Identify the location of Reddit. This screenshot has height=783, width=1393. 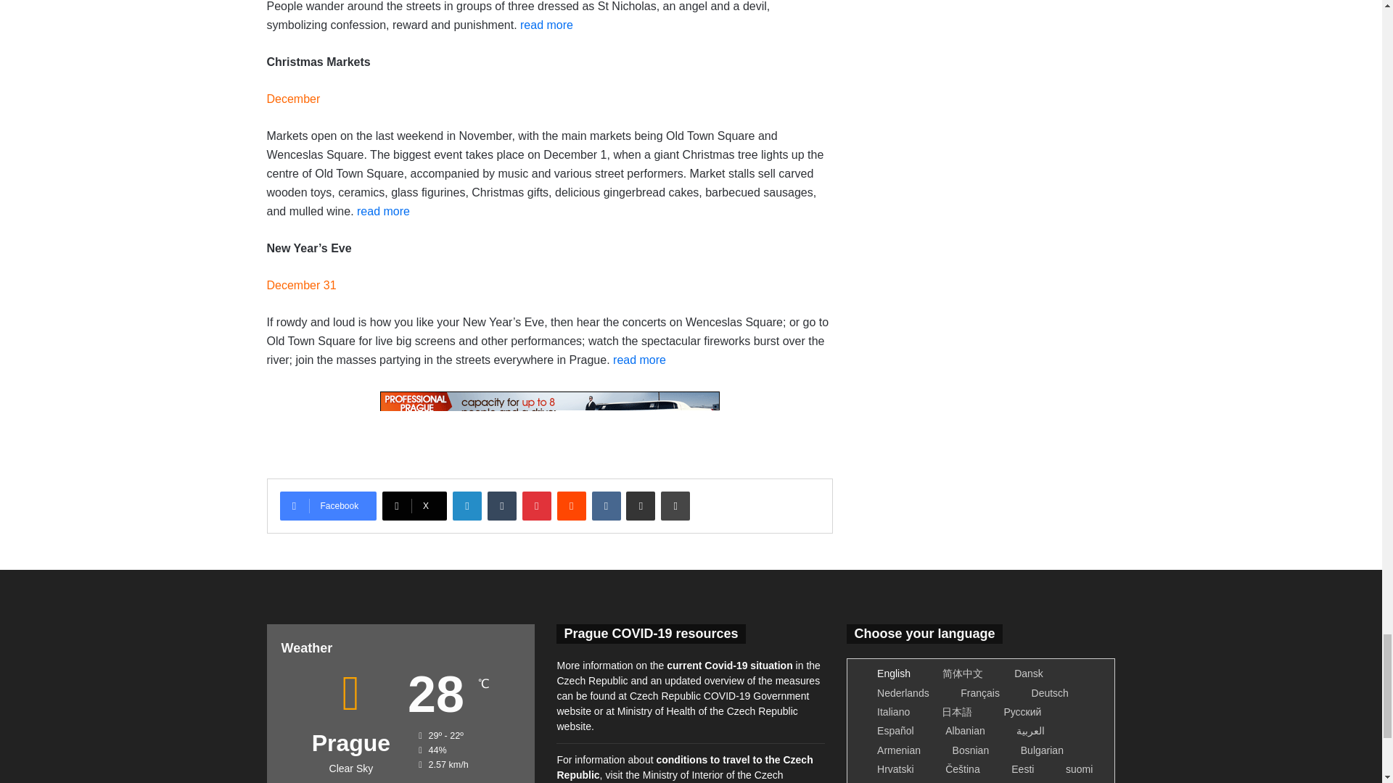
(572, 506).